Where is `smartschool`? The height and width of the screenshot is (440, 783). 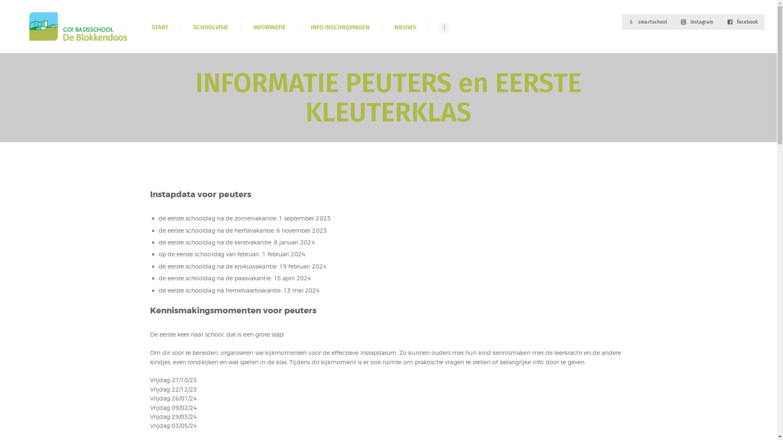
smartschool is located at coordinates (648, 22).